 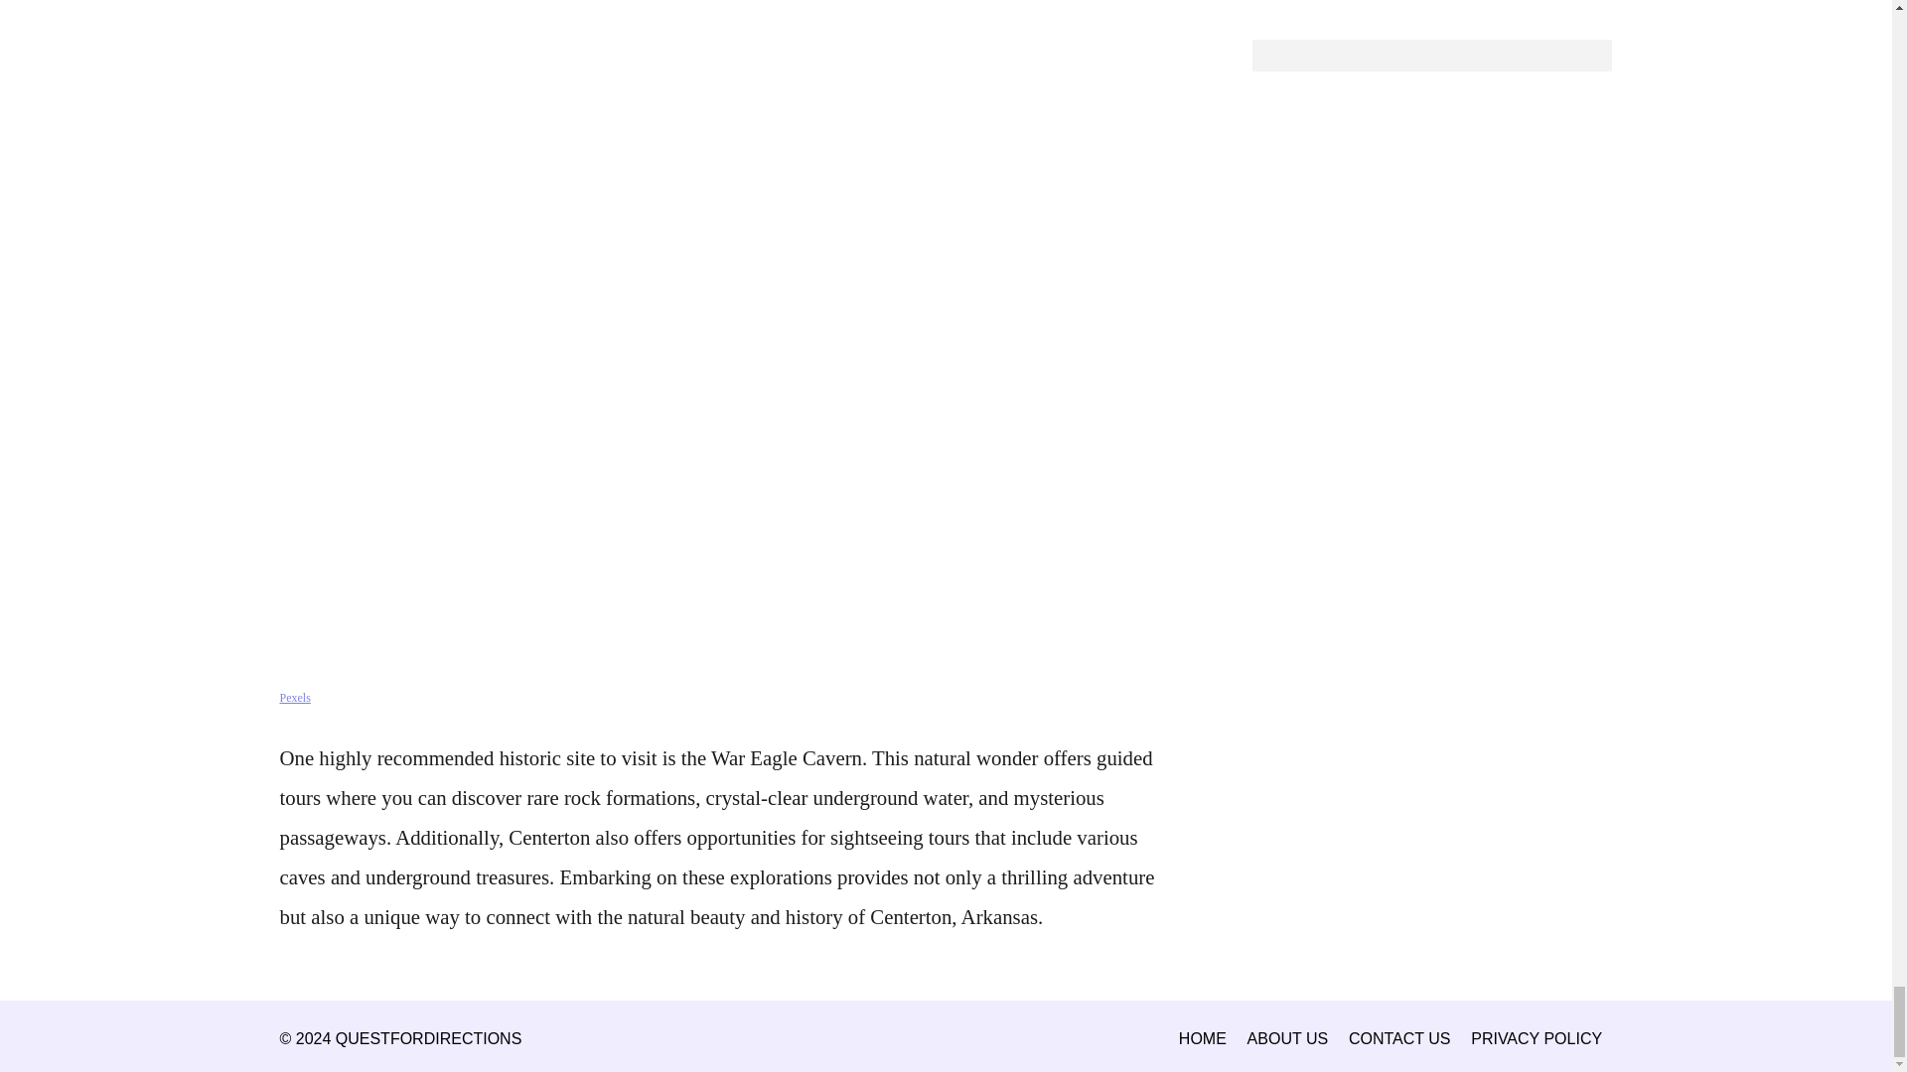 I want to click on CONTACT US, so click(x=1398, y=1038).